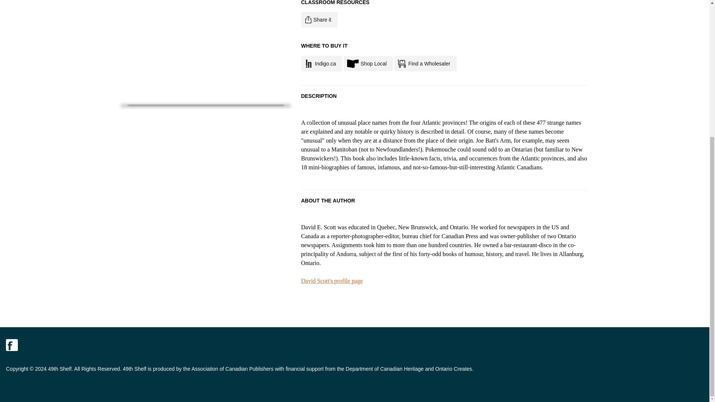  I want to click on Indigo.ca, so click(322, 64).